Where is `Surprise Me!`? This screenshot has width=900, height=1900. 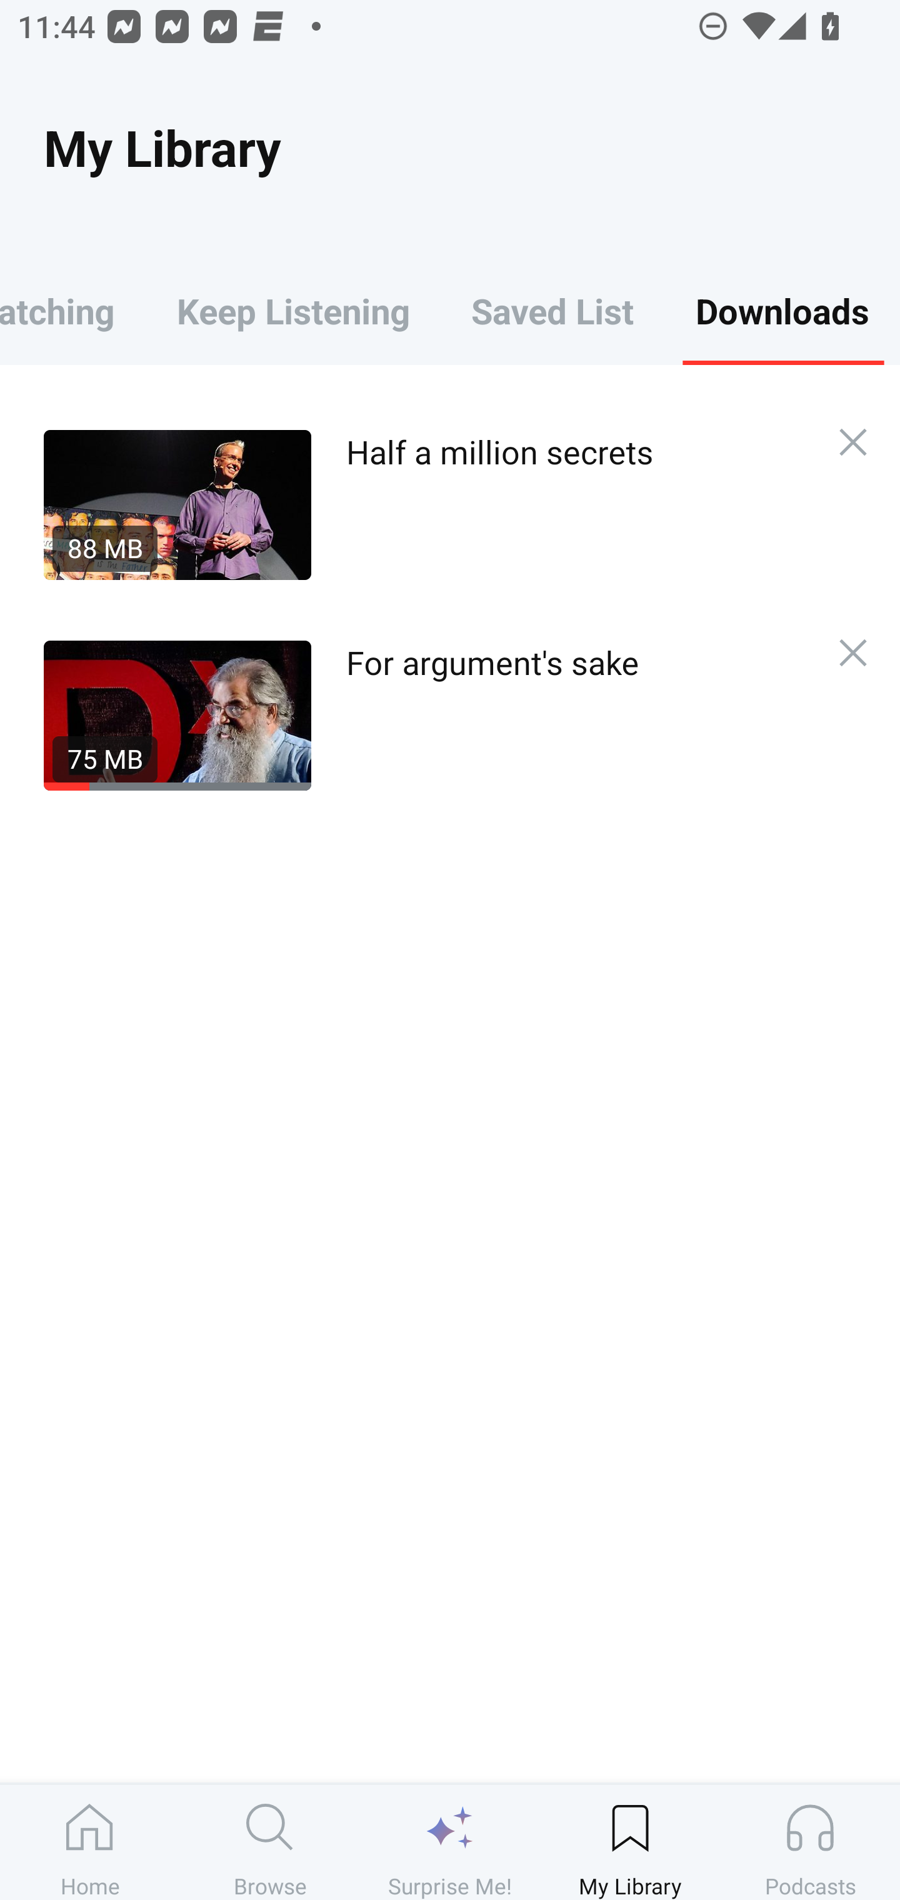
Surprise Me! is located at coordinates (450, 1842).